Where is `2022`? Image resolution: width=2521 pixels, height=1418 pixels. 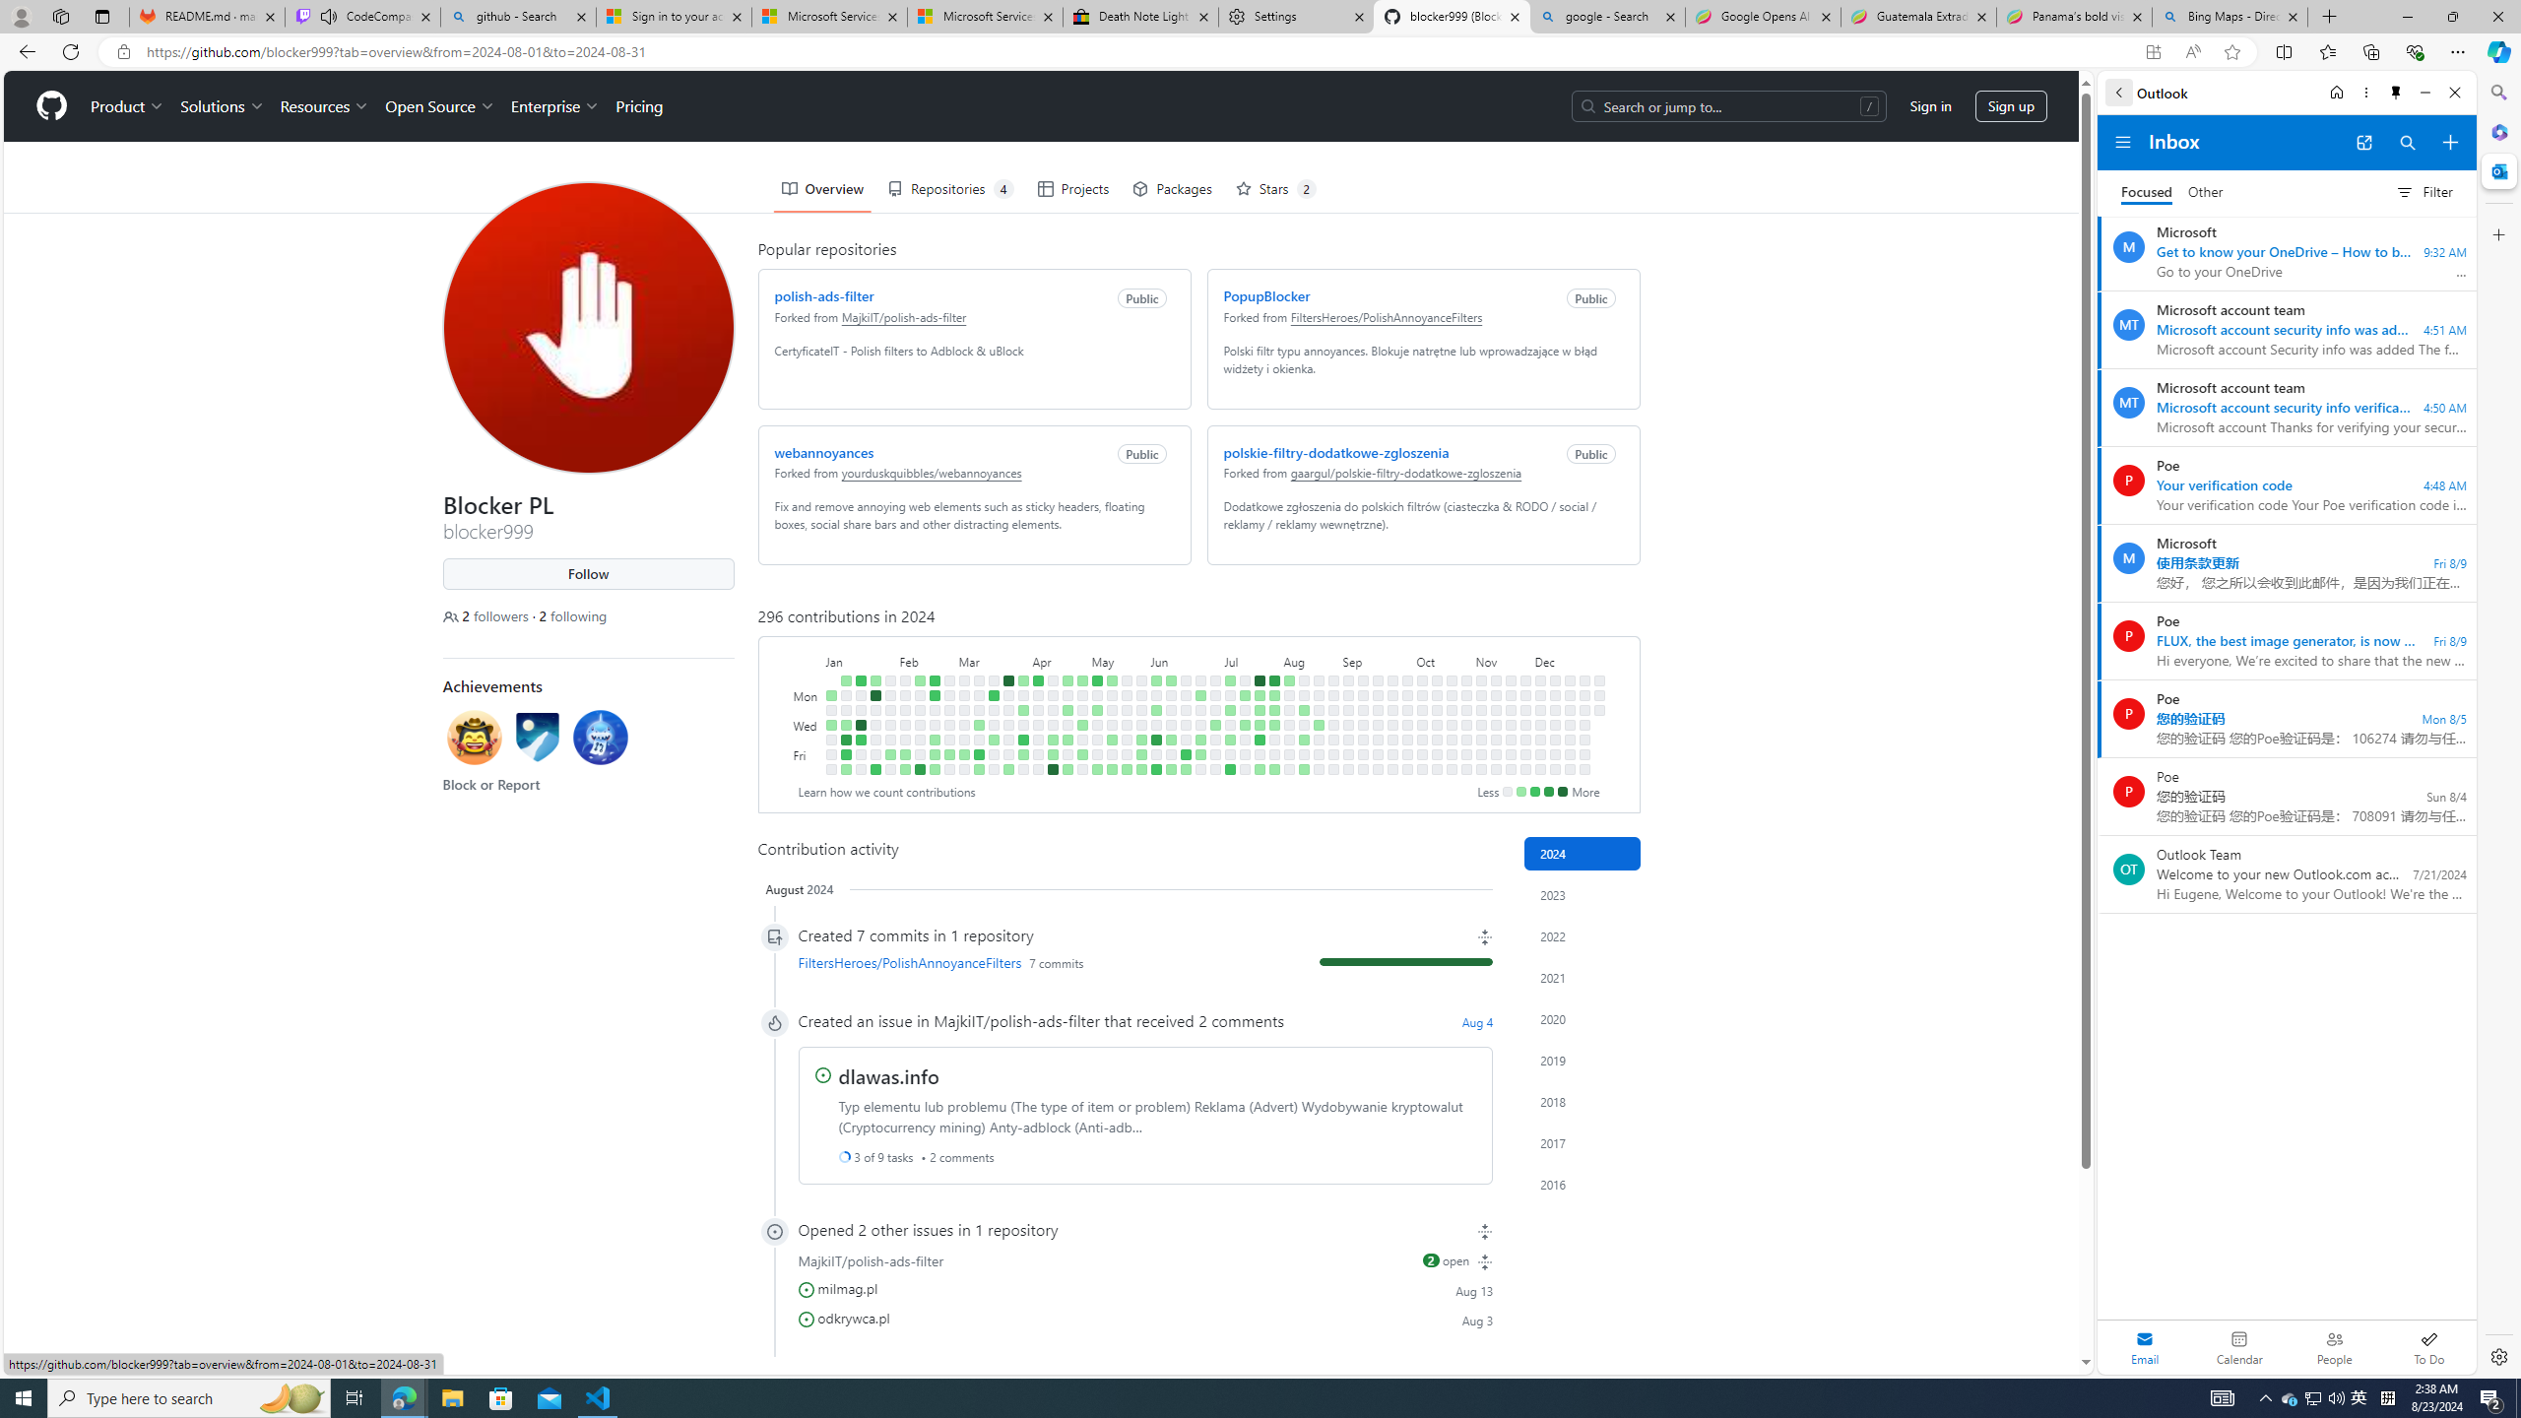
2022 is located at coordinates (1583, 935).